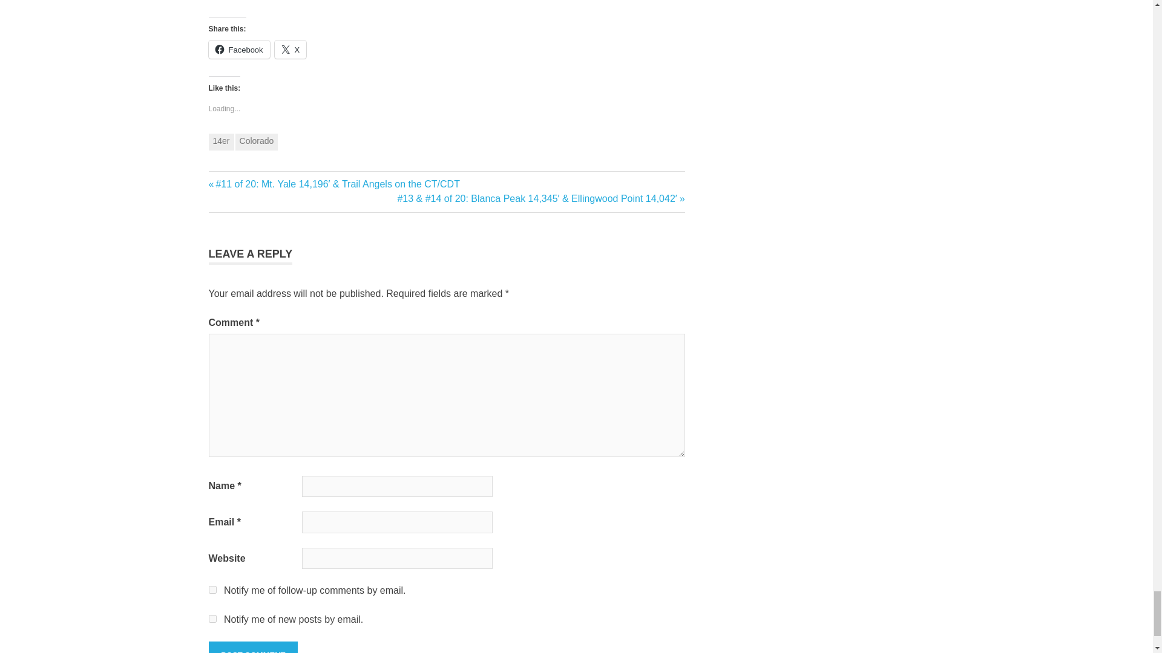 The width and height of the screenshot is (1162, 653). Describe the element at coordinates (238, 50) in the screenshot. I see `Click to share on Facebook` at that location.